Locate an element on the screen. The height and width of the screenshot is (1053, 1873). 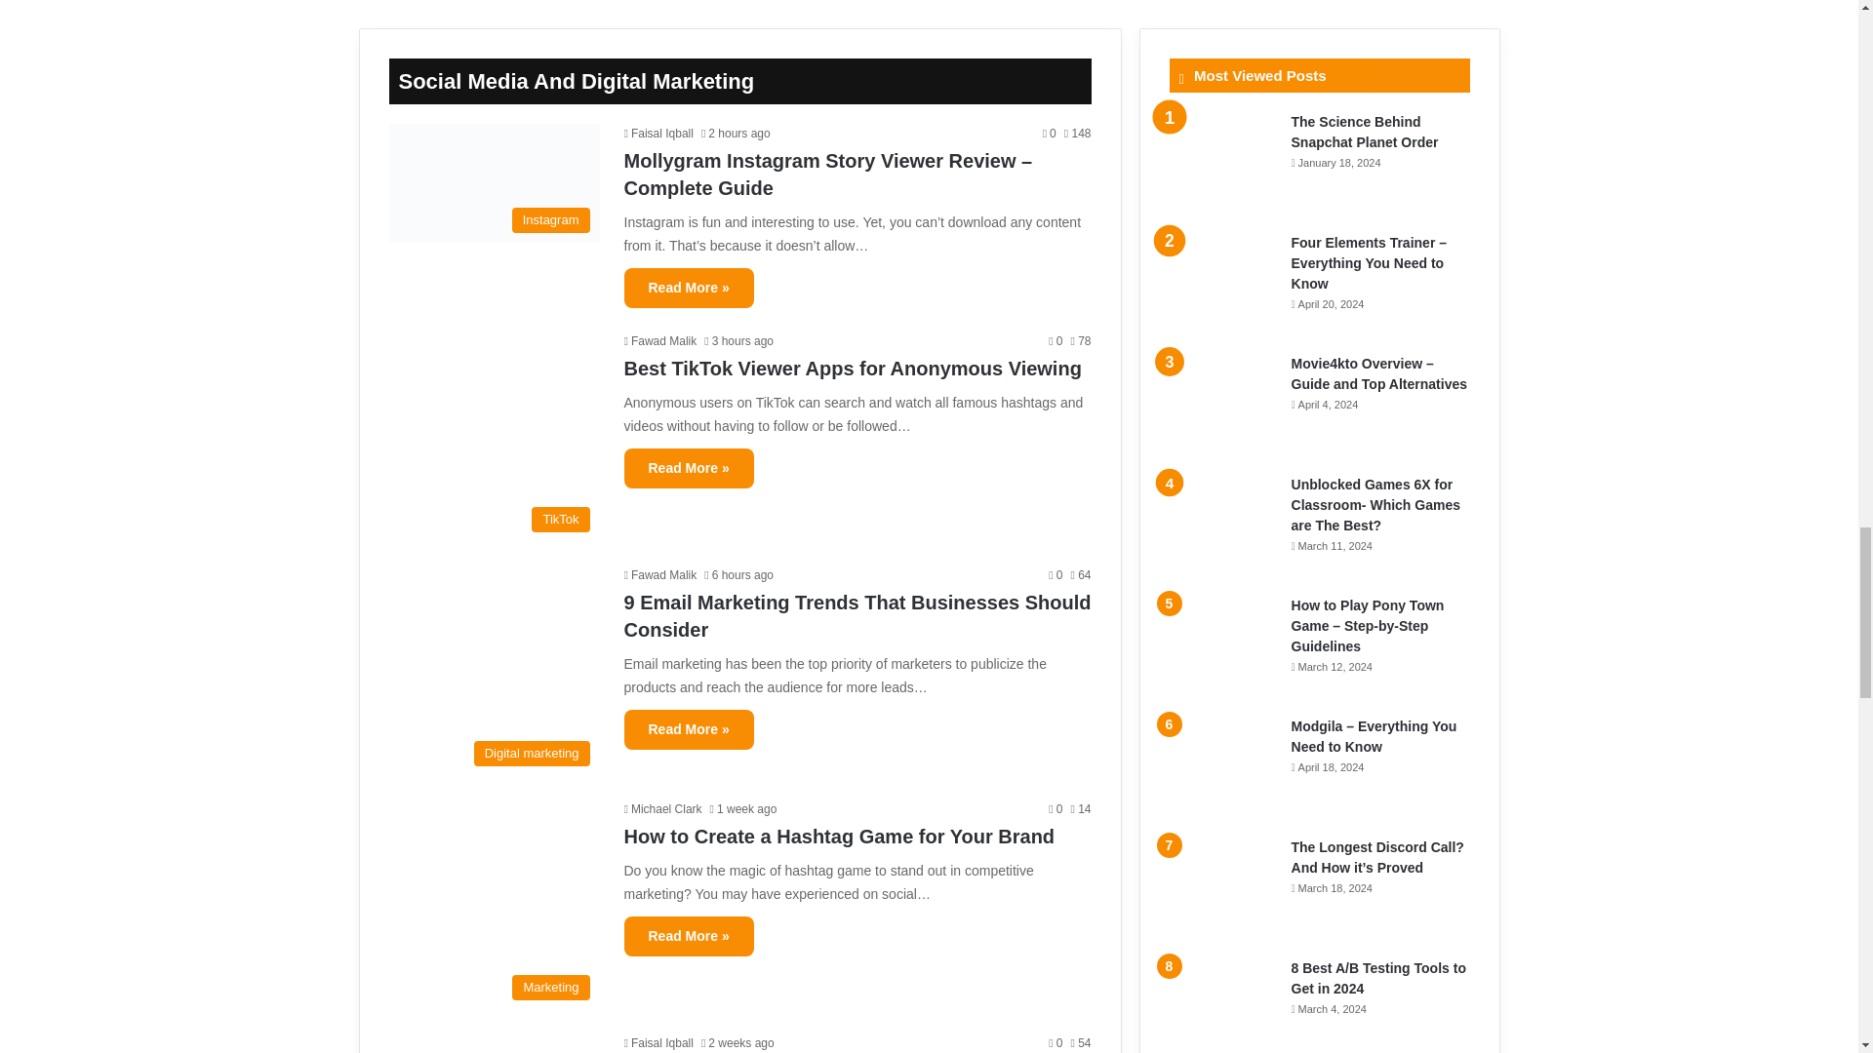
Fawad Malik is located at coordinates (659, 341).